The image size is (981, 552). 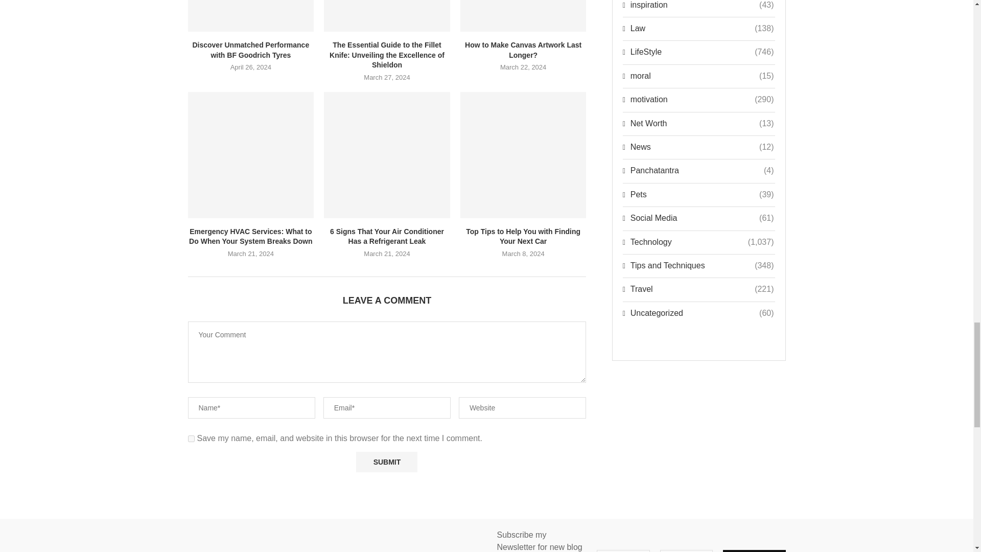 What do you see at coordinates (754, 551) in the screenshot?
I see `Subscribe` at bounding box center [754, 551].